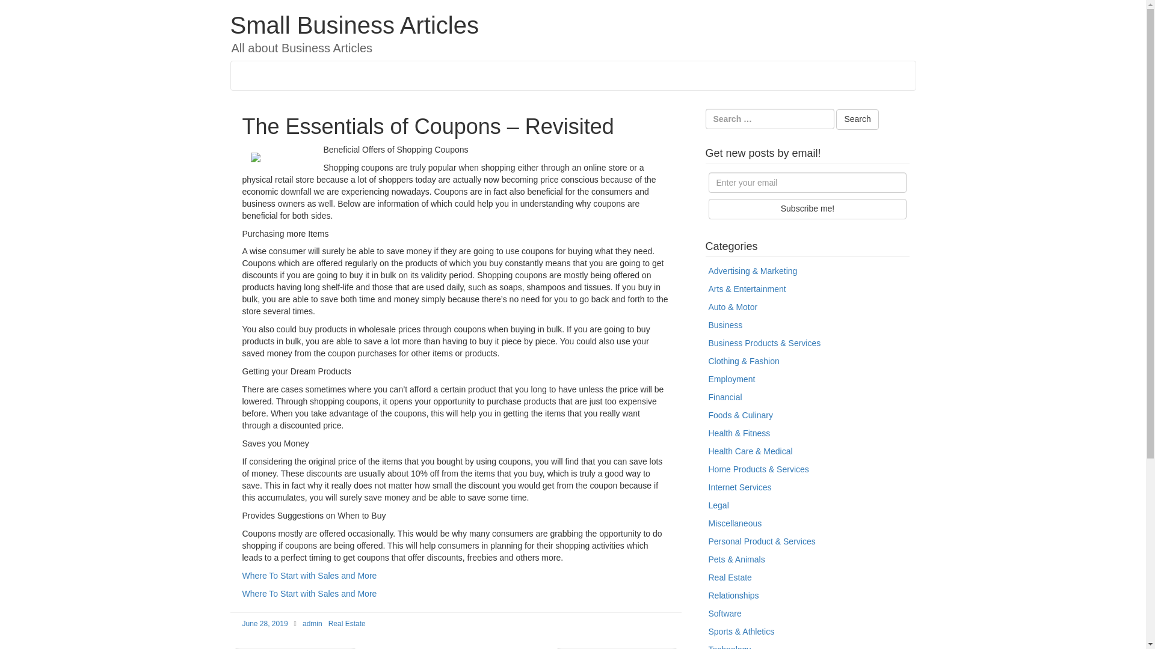  Describe the element at coordinates (740, 487) in the screenshot. I see `Internet Services` at that location.